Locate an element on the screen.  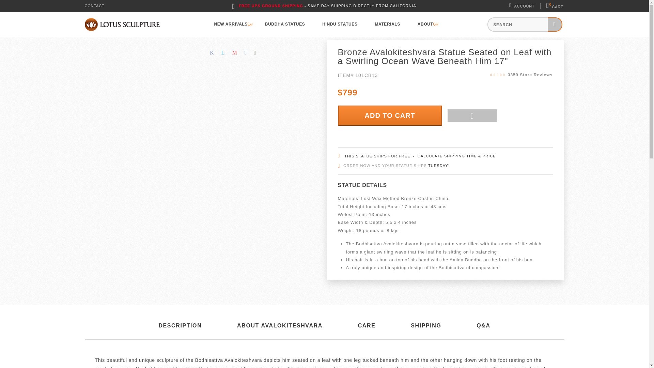
ACCOUNT is located at coordinates (525, 6).